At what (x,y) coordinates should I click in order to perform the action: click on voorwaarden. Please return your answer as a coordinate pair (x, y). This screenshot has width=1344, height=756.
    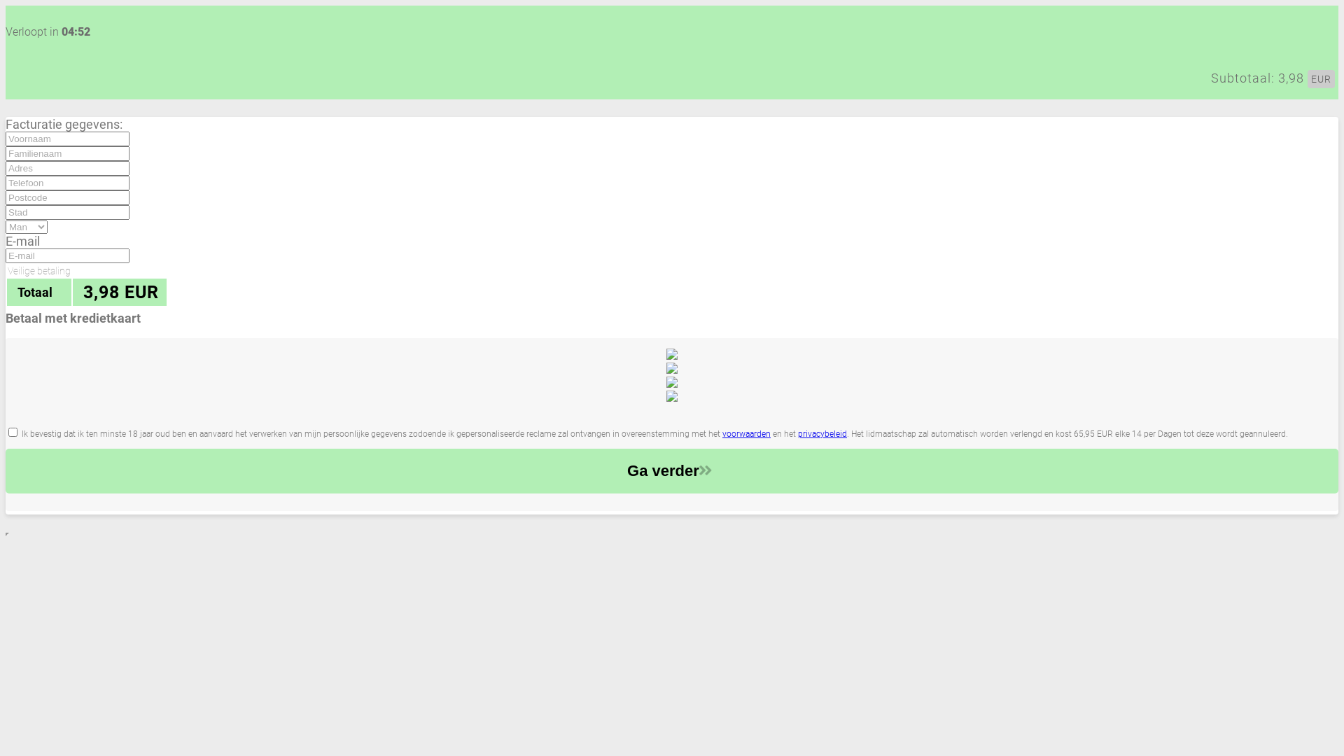
    Looking at the image, I should click on (746, 434).